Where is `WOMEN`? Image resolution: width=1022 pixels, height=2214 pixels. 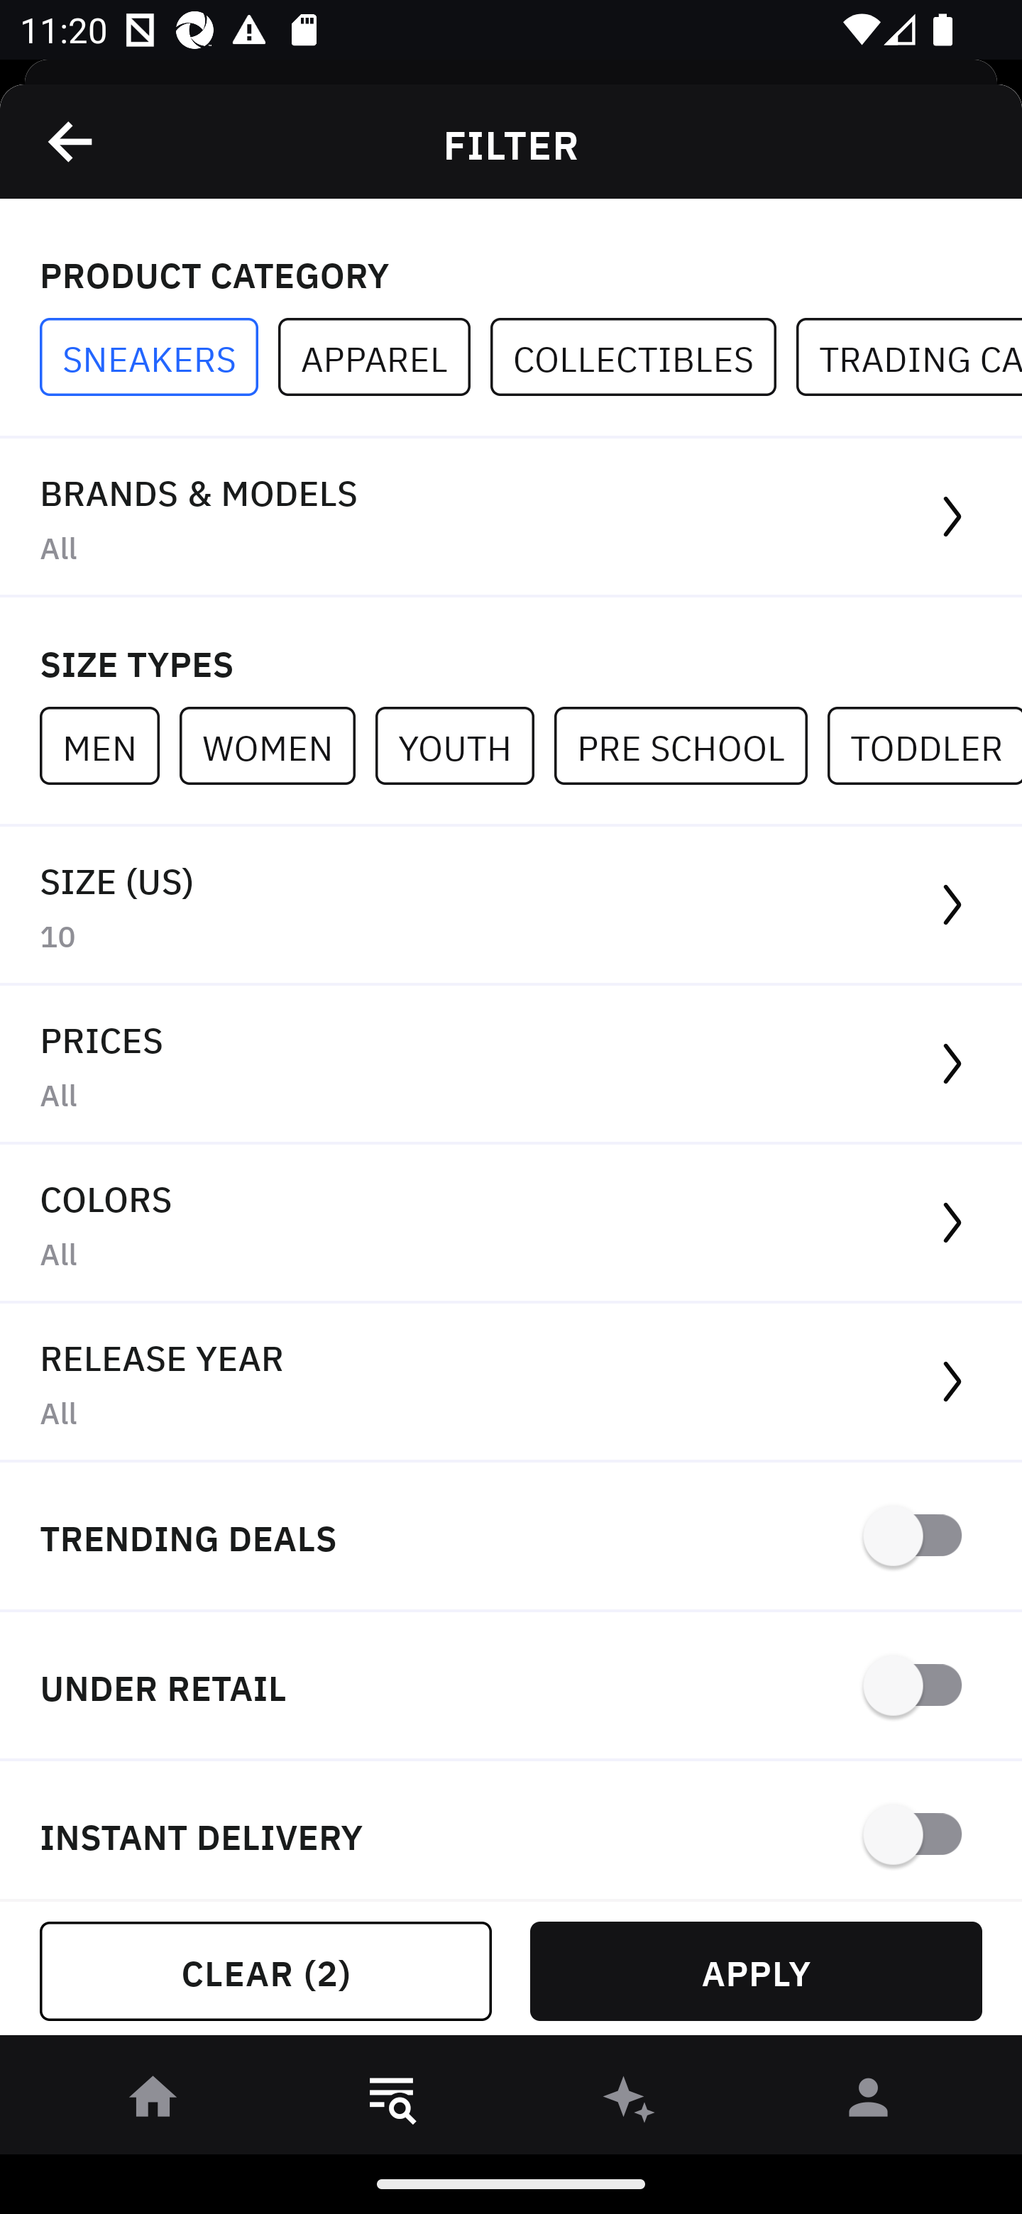 WOMEN is located at coordinates (277, 745).